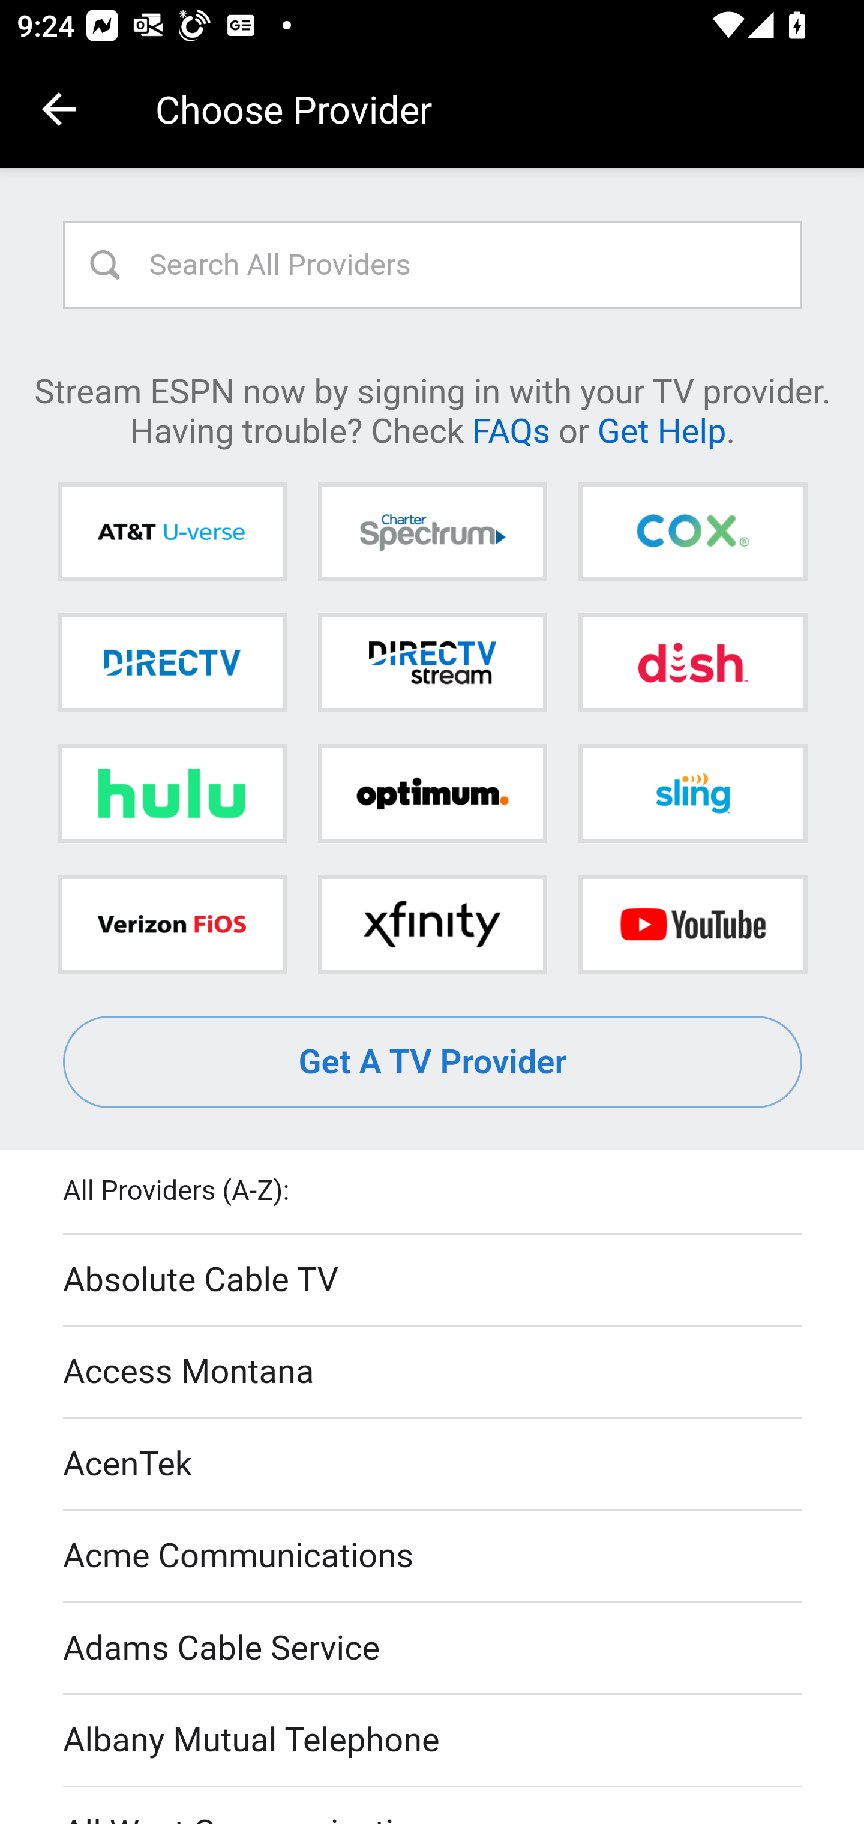 The width and height of the screenshot is (864, 1824). I want to click on DISH, so click(692, 662).